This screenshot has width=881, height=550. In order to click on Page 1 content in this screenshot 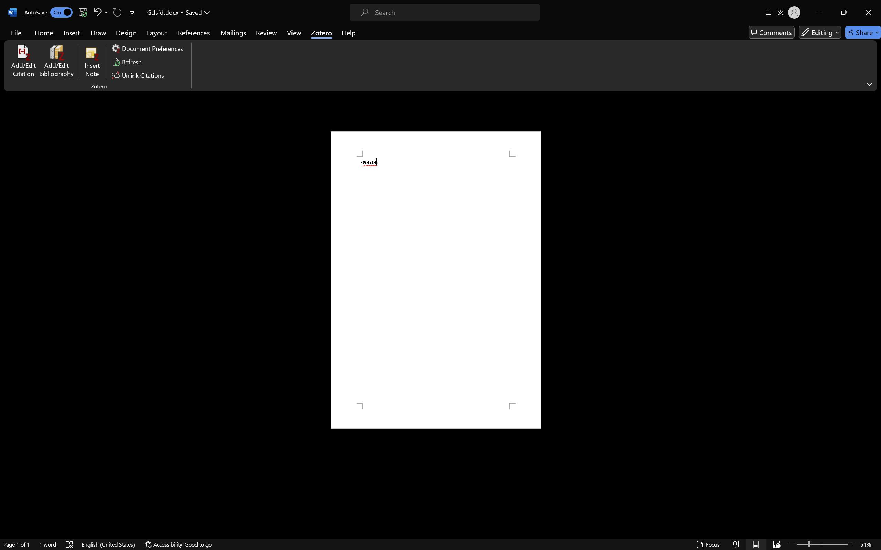, I will do `click(436, 280)`.